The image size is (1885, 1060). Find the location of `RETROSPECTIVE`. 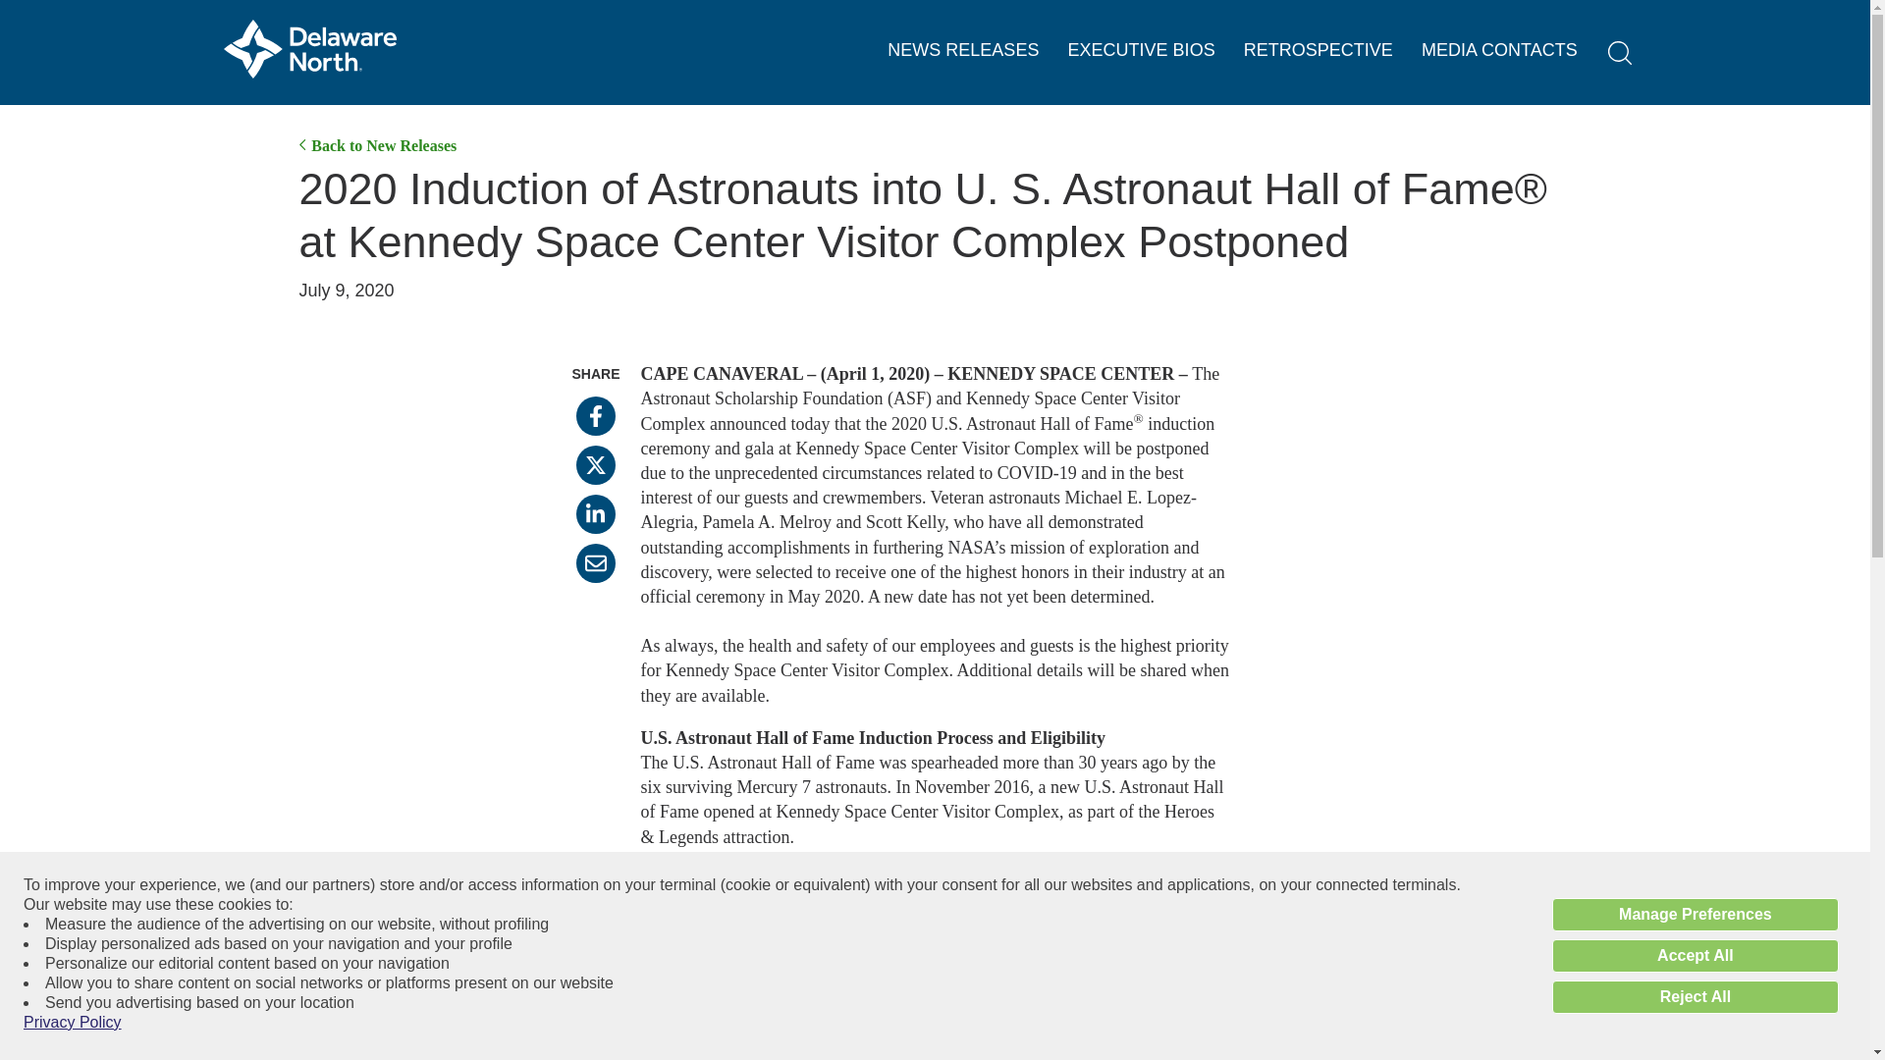

RETROSPECTIVE is located at coordinates (1318, 51).